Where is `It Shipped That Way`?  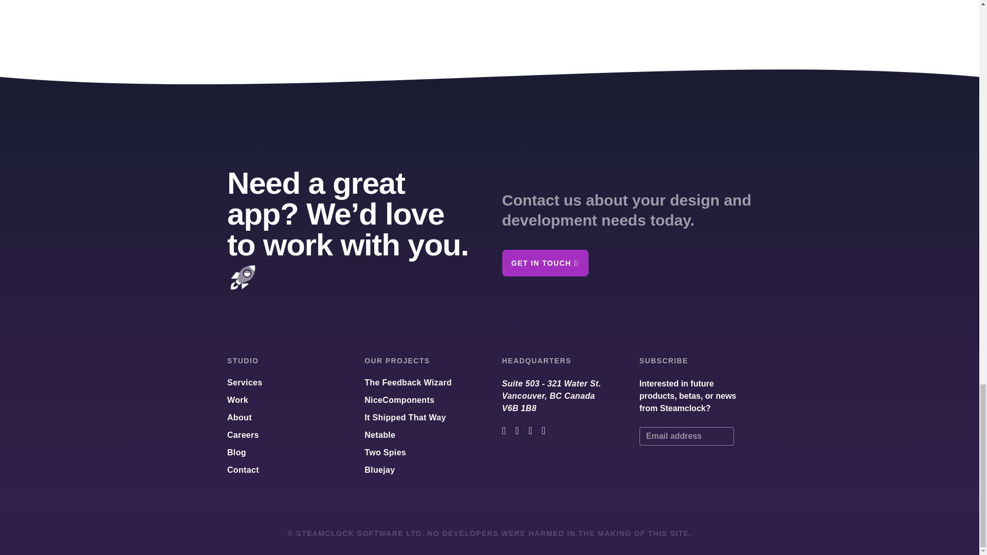 It Shipped That Way is located at coordinates (405, 418).